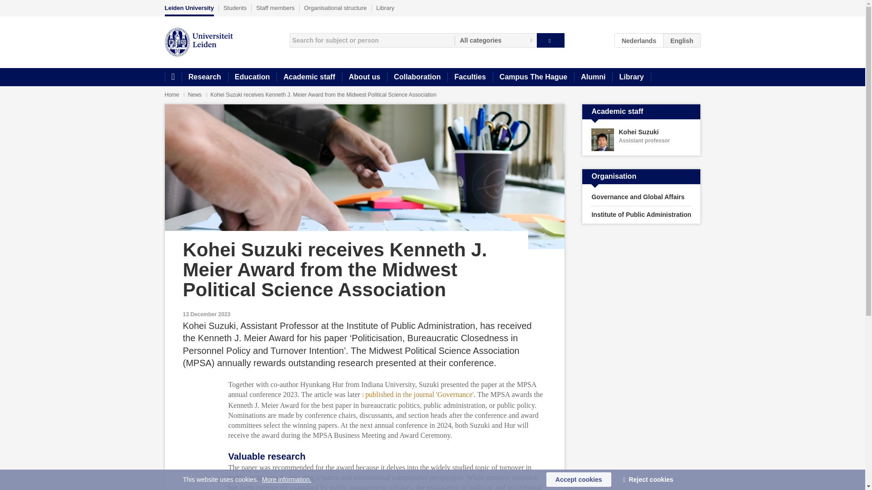 This screenshot has width=872, height=490. Describe the element at coordinates (533, 77) in the screenshot. I see `Campus The Hague` at that location.